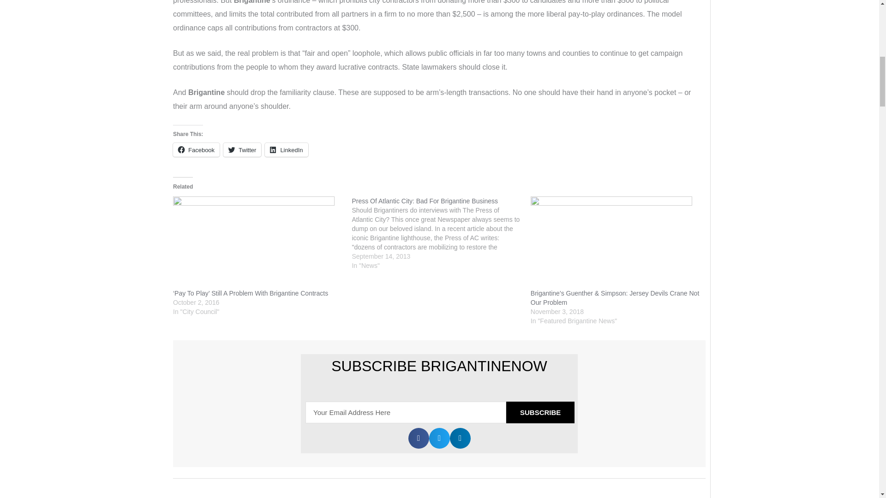  Describe the element at coordinates (425, 201) in the screenshot. I see `Press of Atlantic City: Bad for Brigantine Business` at that location.